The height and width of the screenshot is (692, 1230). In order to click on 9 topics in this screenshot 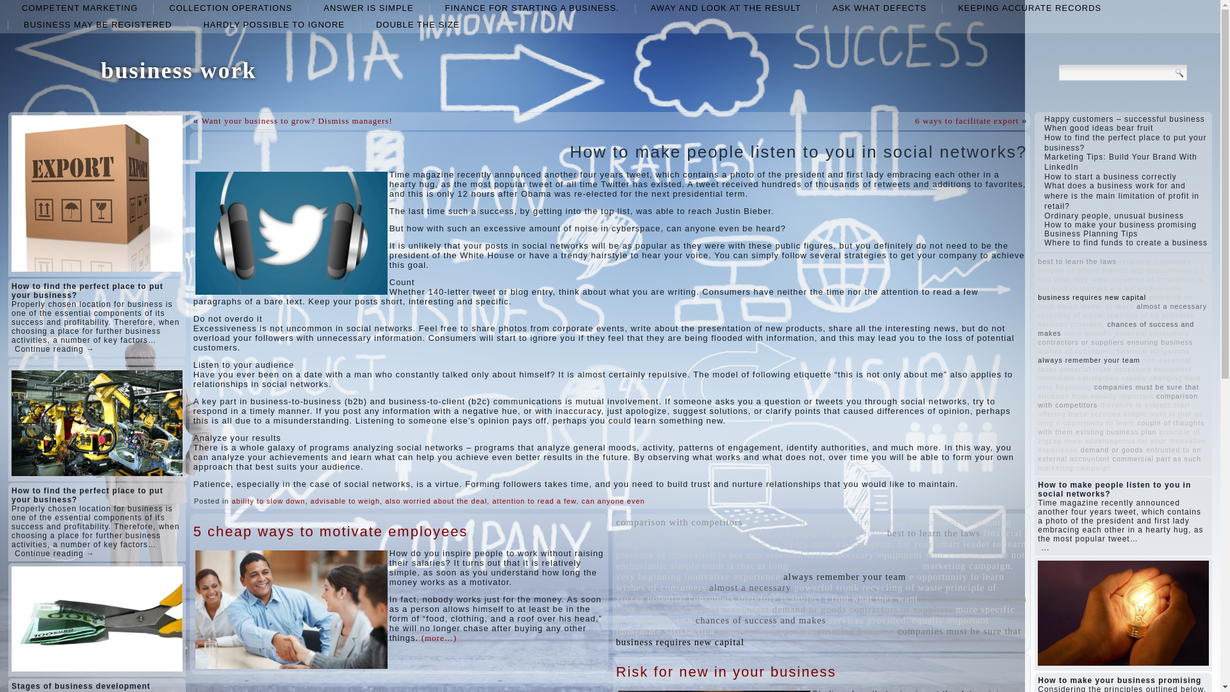, I will do `click(679, 522)`.